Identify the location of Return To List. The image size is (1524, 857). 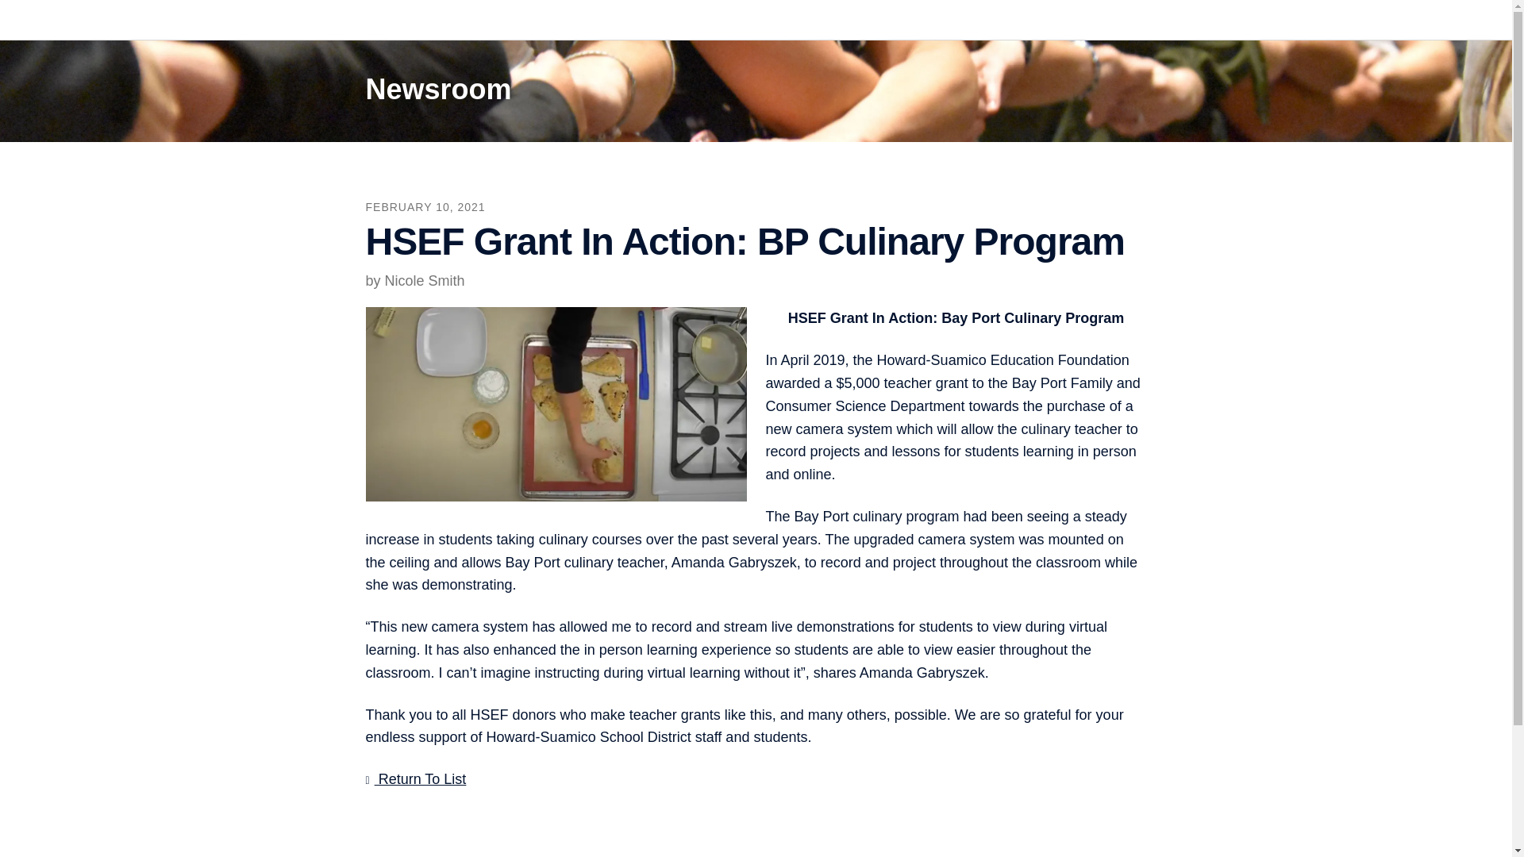
(416, 779).